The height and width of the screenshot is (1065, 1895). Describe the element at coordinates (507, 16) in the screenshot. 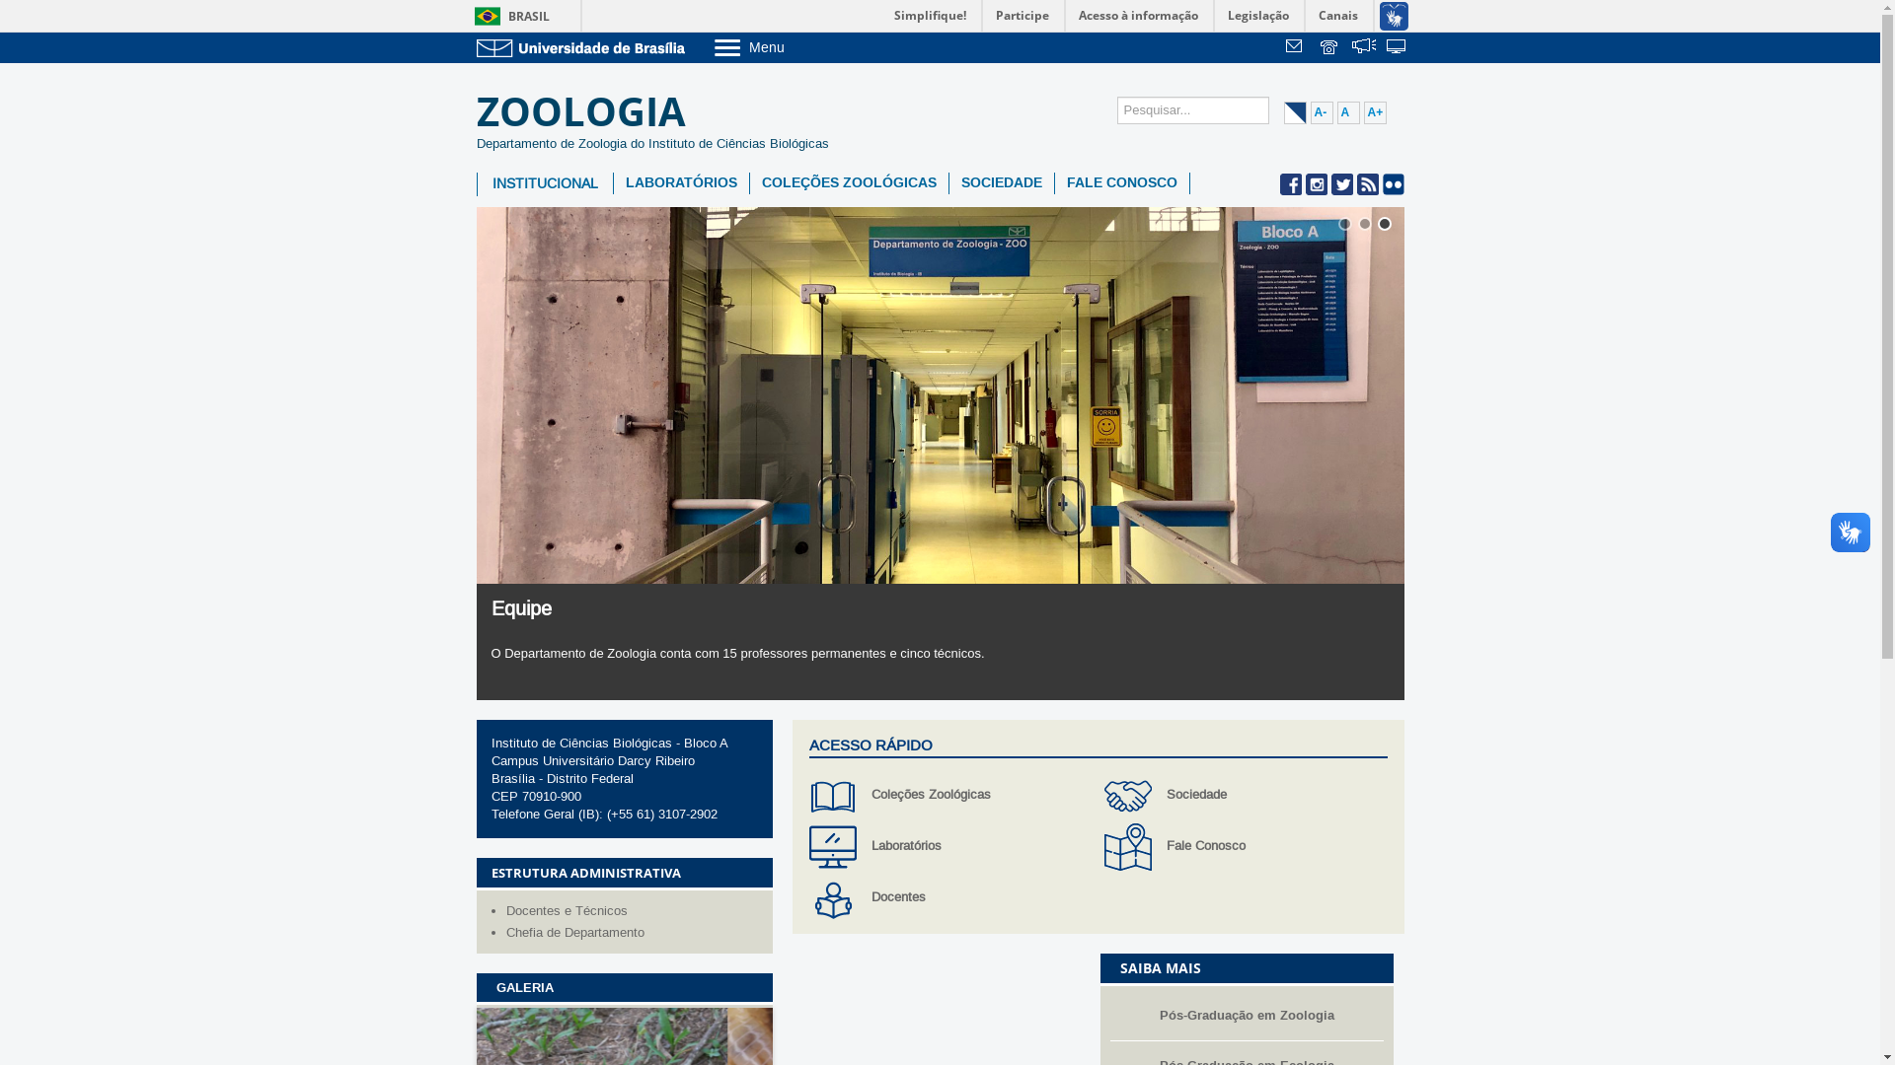

I see `BRASIL` at that location.